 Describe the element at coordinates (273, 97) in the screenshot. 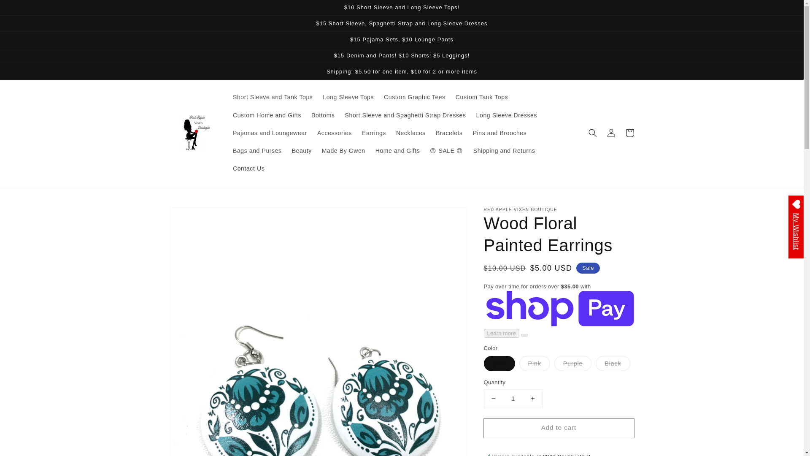

I see `Short Sleeve and Tank Tops` at that location.